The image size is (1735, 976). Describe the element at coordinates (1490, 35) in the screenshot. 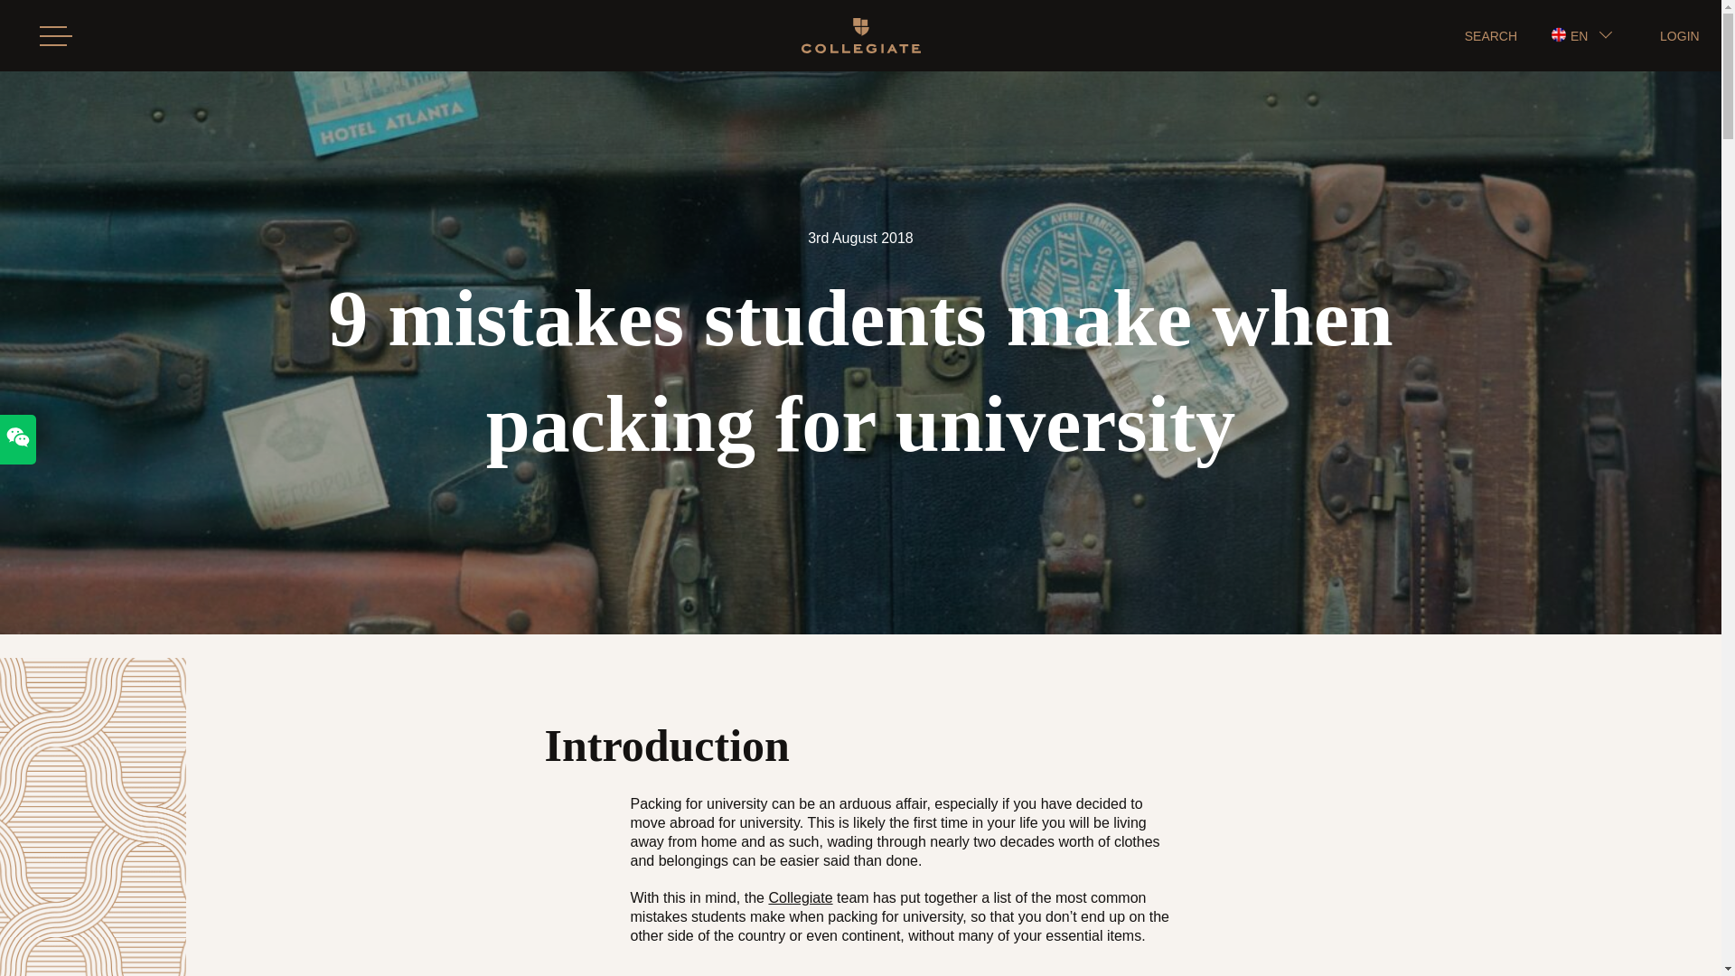

I see `SEARCH` at that location.